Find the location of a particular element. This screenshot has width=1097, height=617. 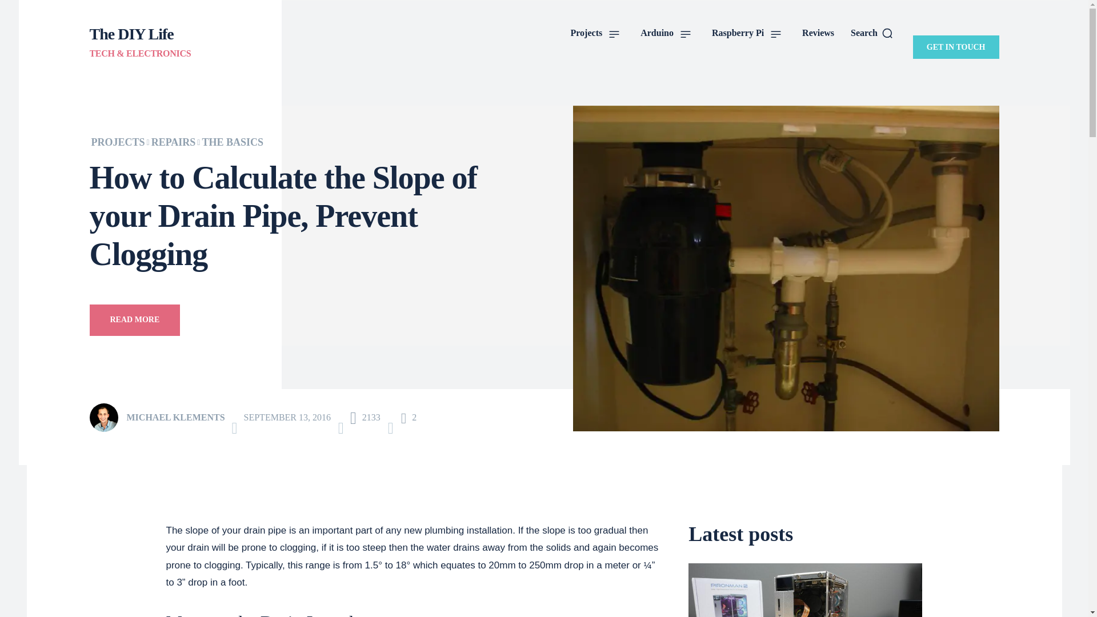

THE BASICS is located at coordinates (232, 142).